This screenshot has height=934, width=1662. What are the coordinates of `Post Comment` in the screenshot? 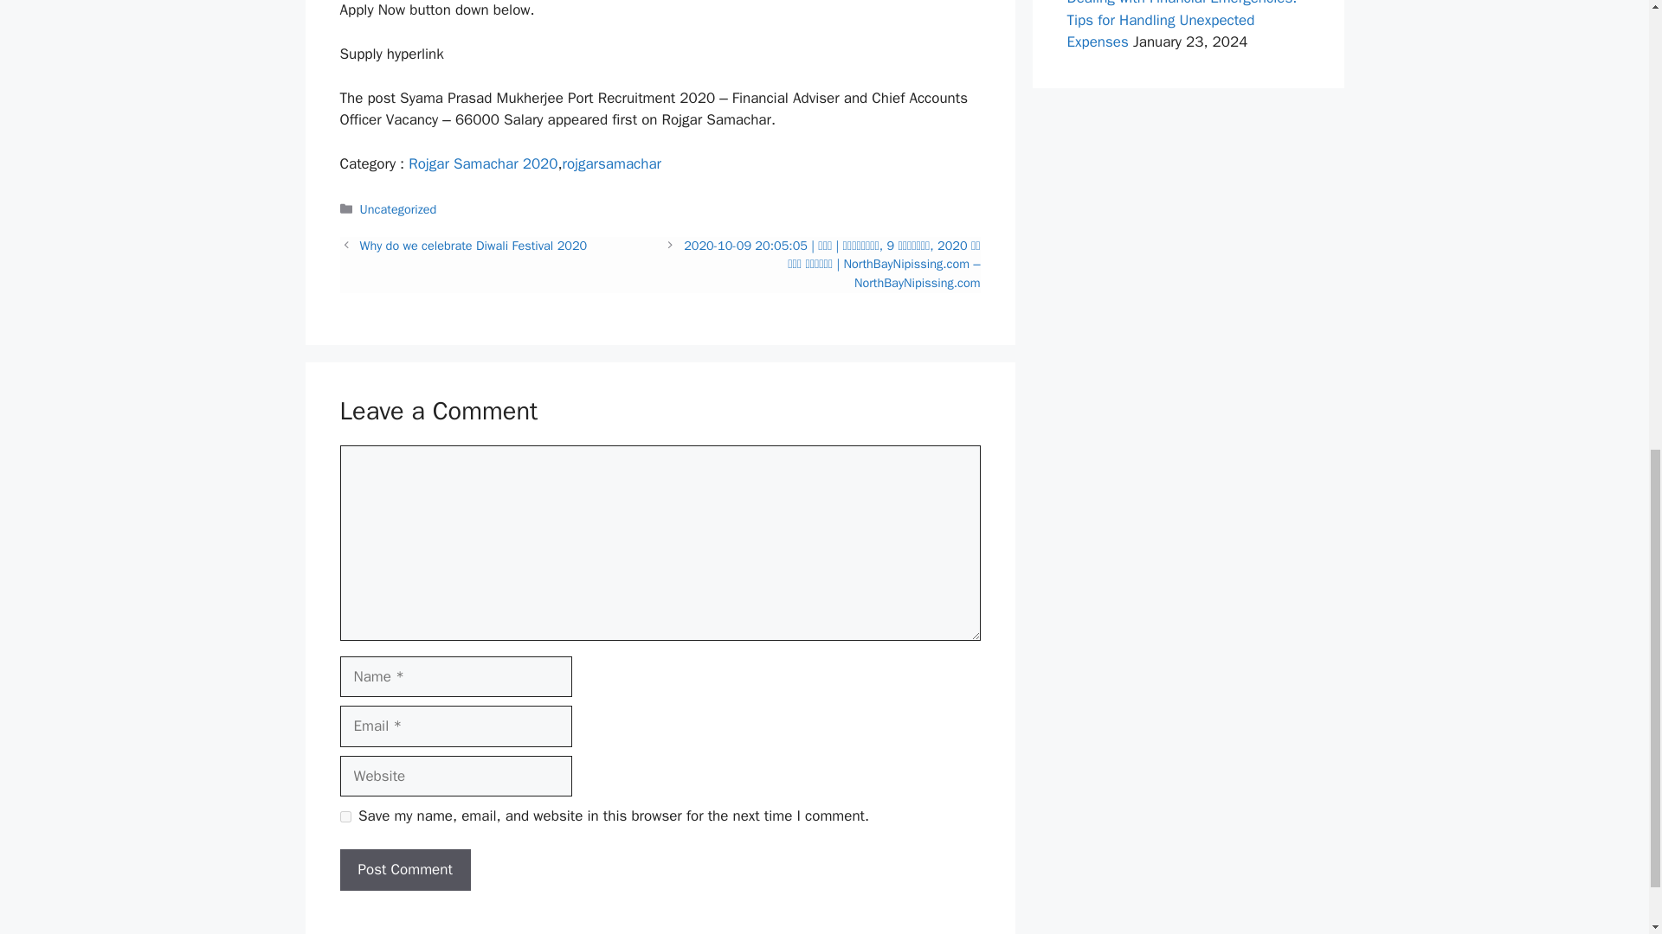 It's located at (404, 870).